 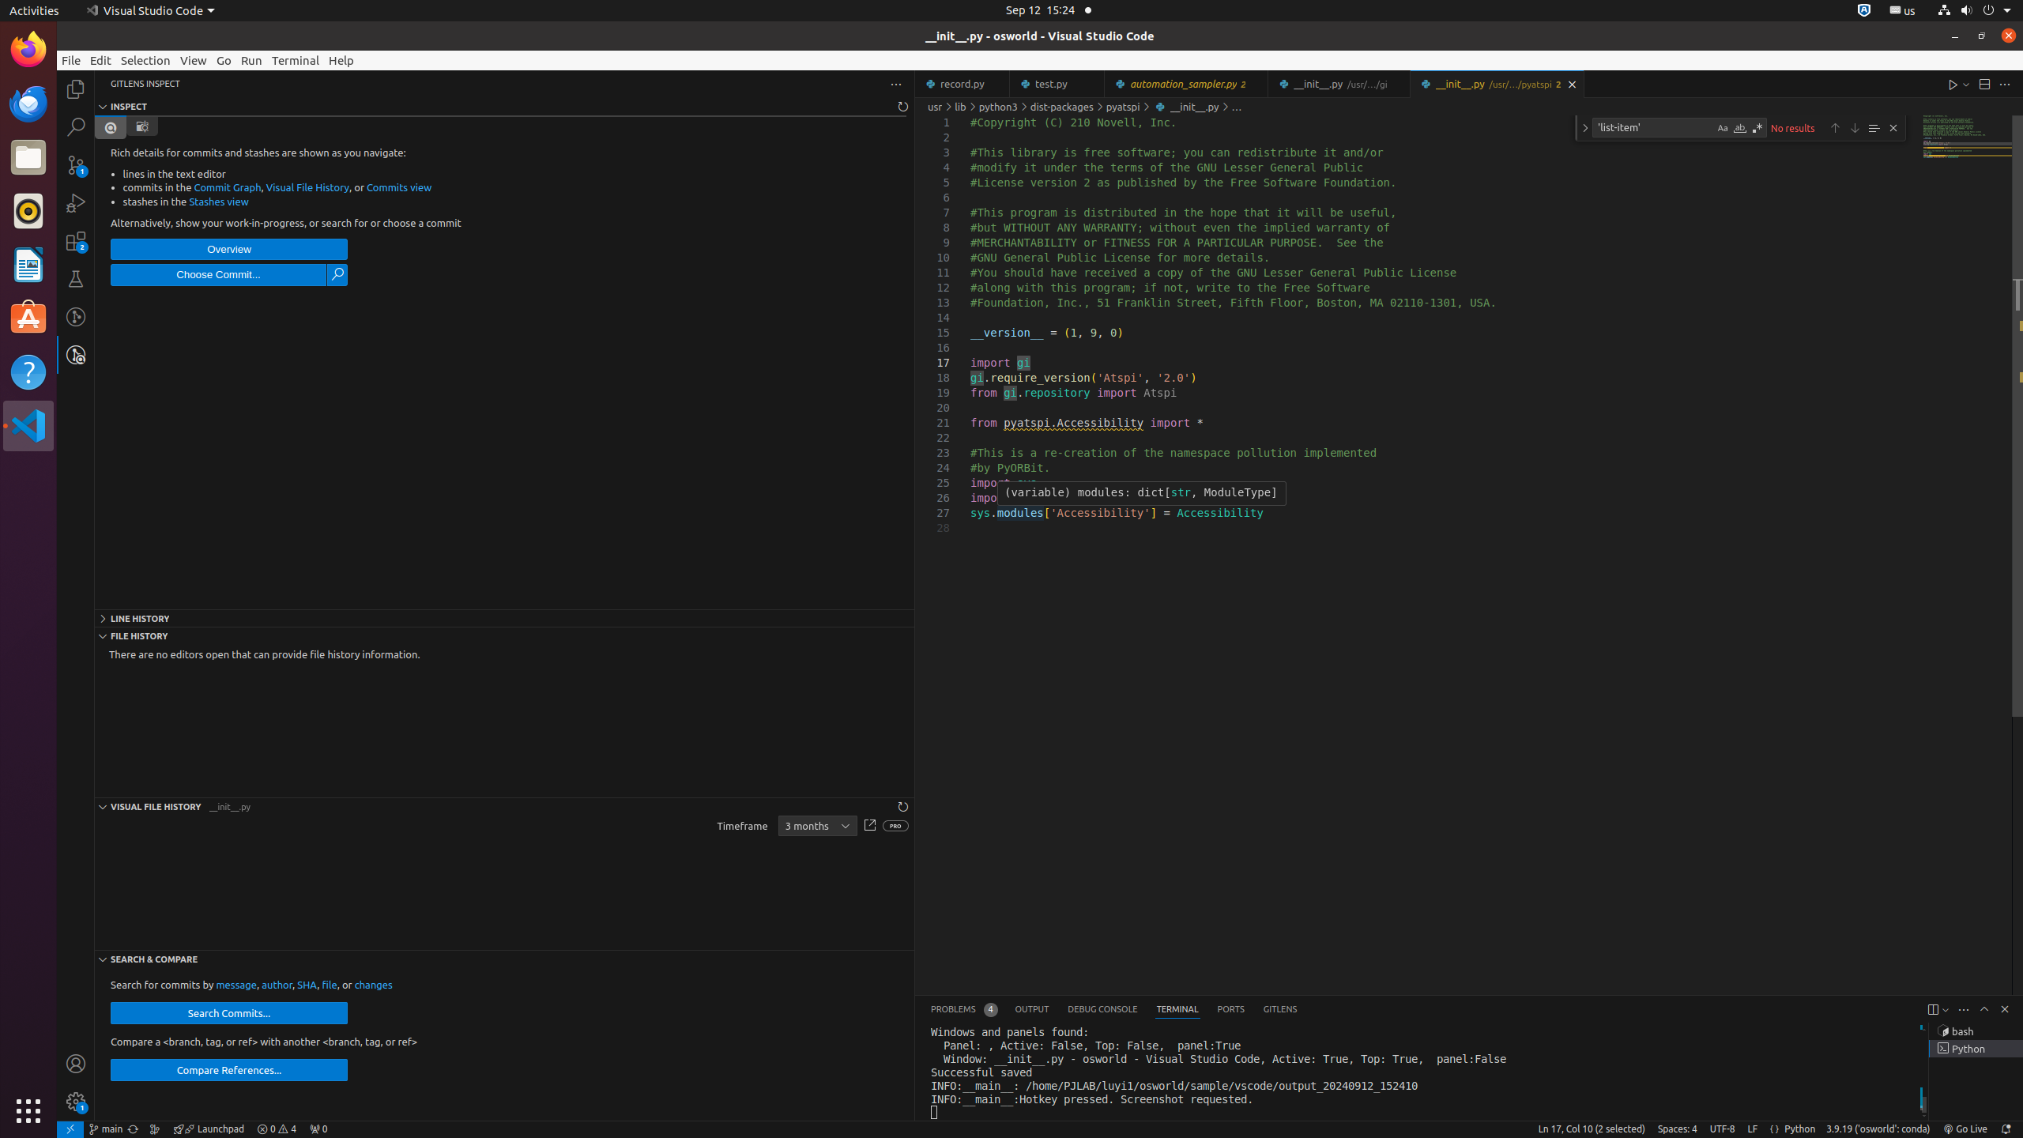 What do you see at coordinates (504, 959) in the screenshot?
I see `Search & Compare Section` at bounding box center [504, 959].